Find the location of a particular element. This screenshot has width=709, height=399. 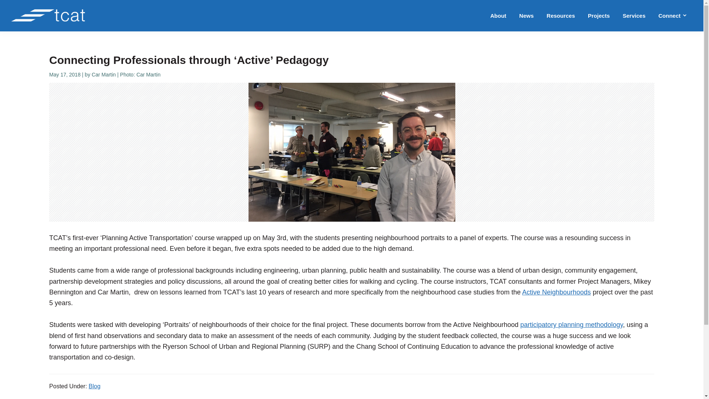

participatory planning methodology is located at coordinates (572, 324).